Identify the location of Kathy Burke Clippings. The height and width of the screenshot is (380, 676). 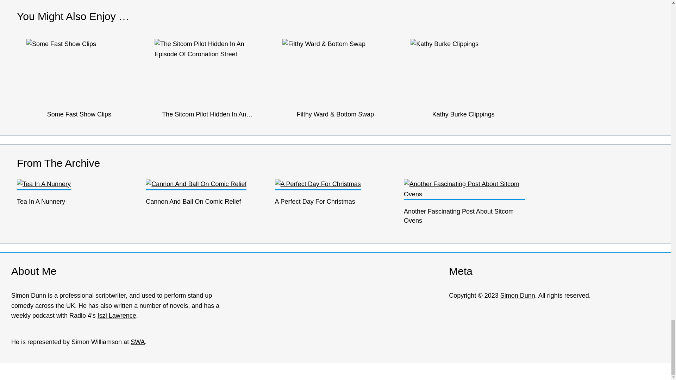
(463, 69).